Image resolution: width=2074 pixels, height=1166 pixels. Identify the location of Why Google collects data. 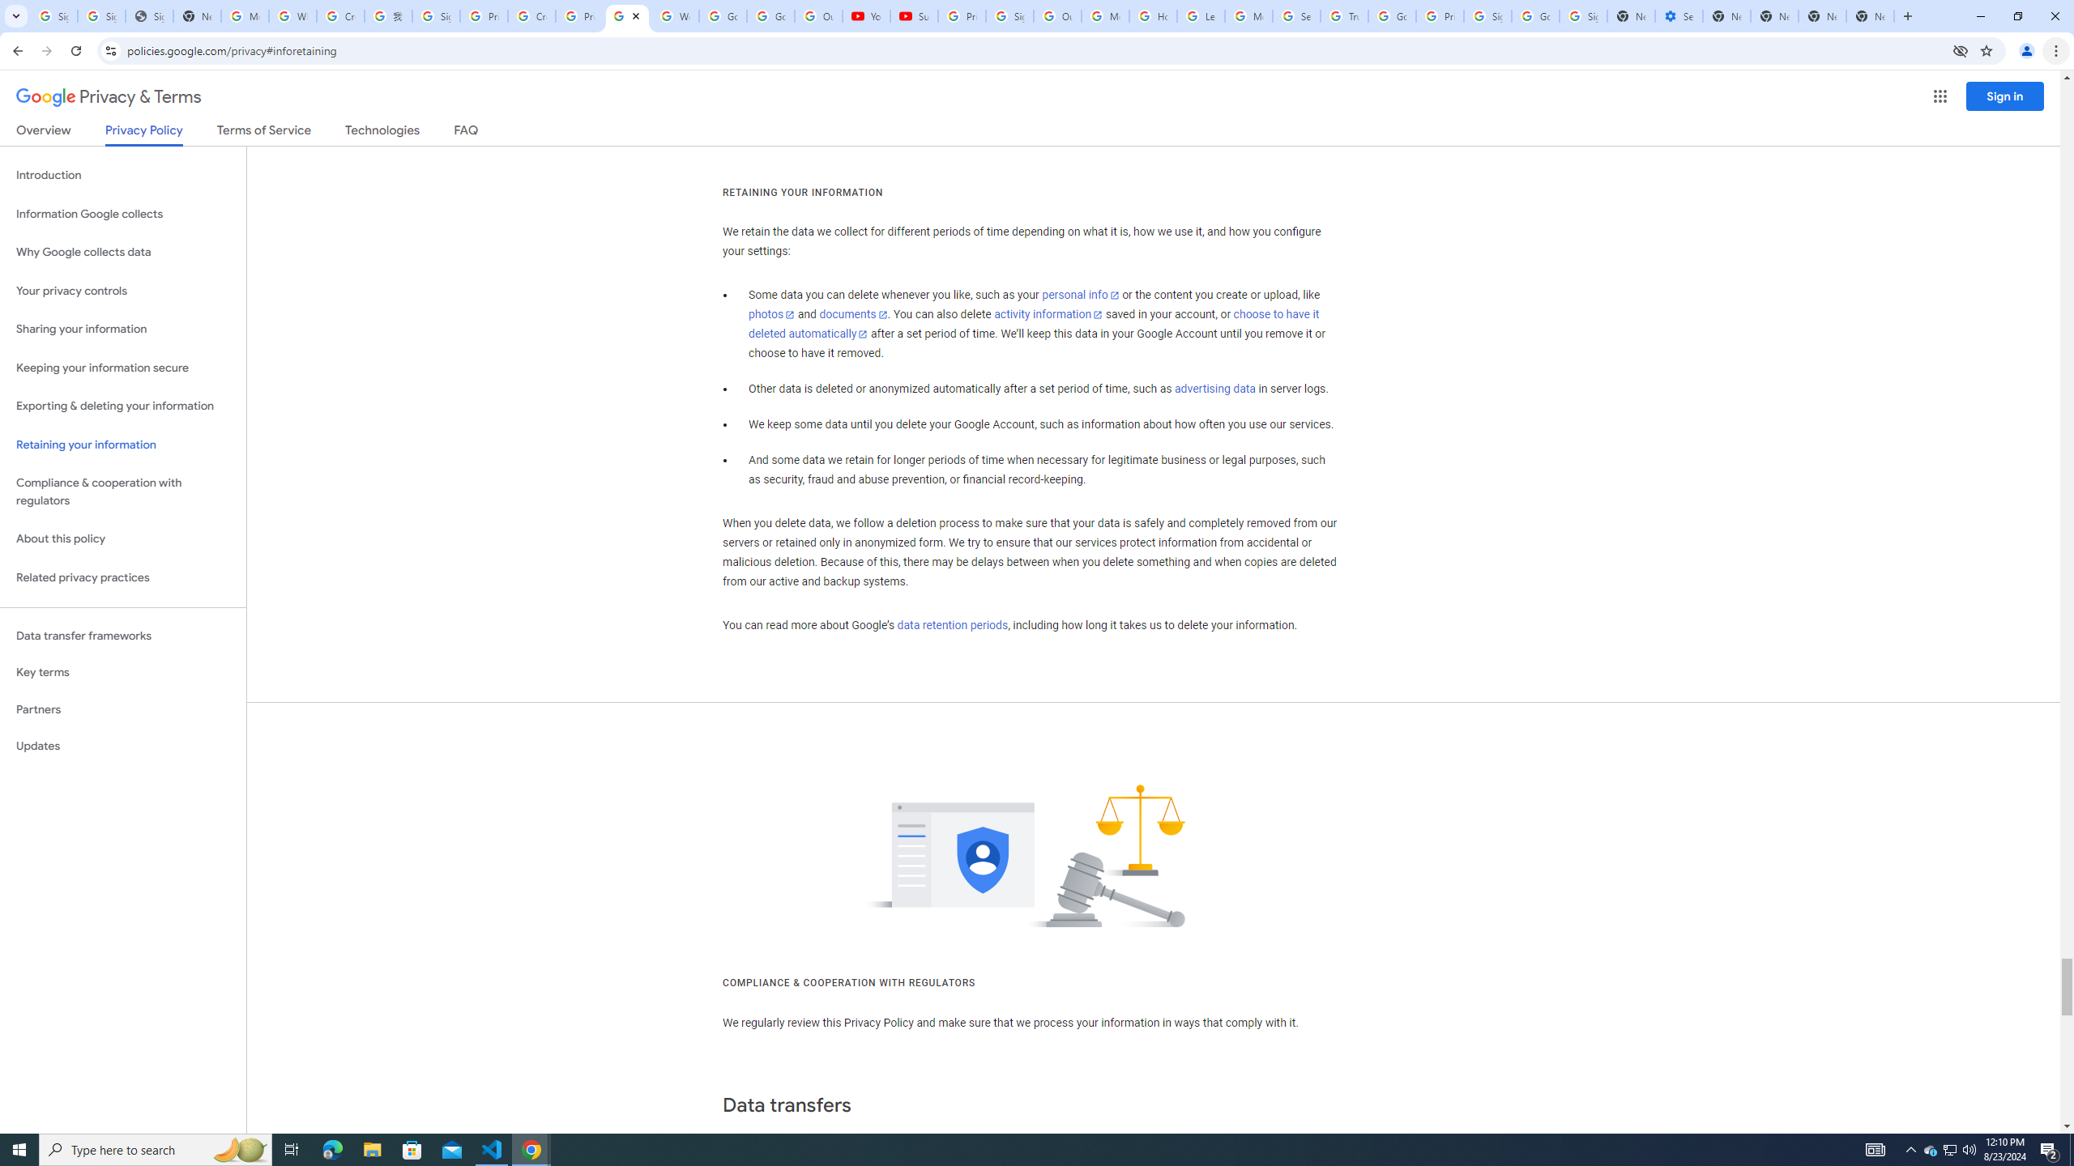
(123, 253).